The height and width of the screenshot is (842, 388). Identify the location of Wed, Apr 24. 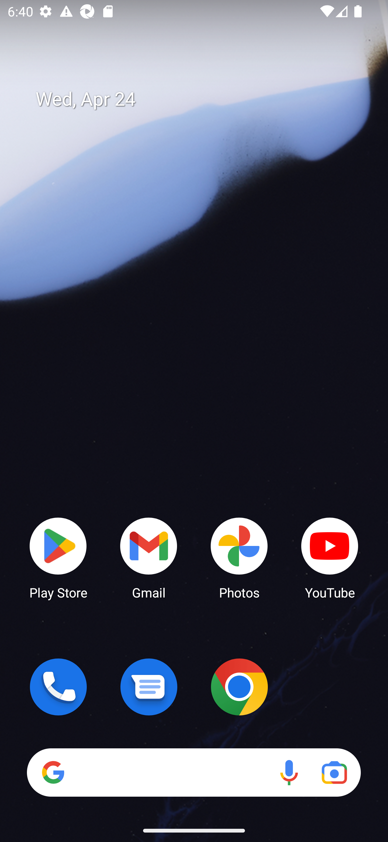
(202, 99).